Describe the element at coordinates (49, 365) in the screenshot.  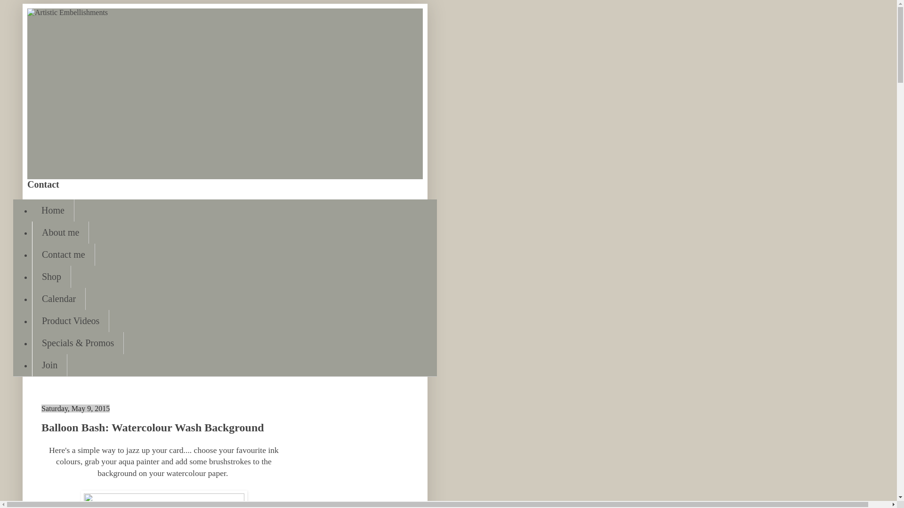
I see `Join` at that location.